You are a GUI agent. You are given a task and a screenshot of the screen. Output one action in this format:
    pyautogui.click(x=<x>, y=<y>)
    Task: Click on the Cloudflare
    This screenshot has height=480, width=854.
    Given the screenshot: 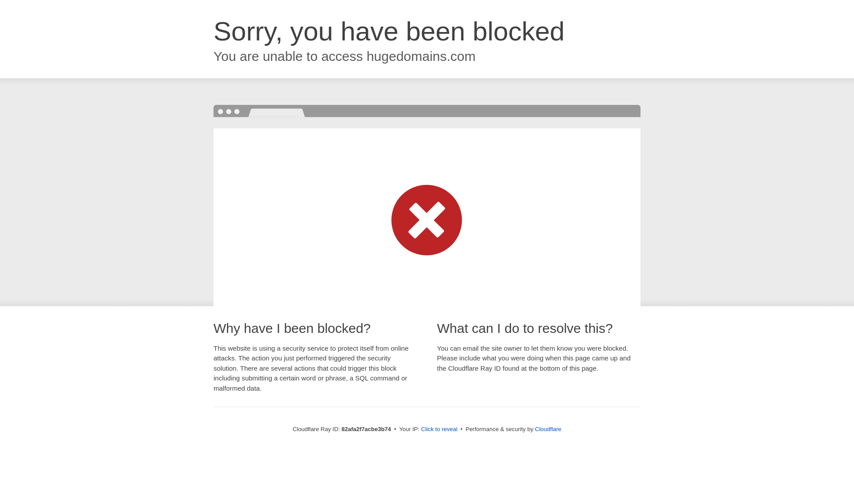 What is the action you would take?
    pyautogui.click(x=548, y=429)
    